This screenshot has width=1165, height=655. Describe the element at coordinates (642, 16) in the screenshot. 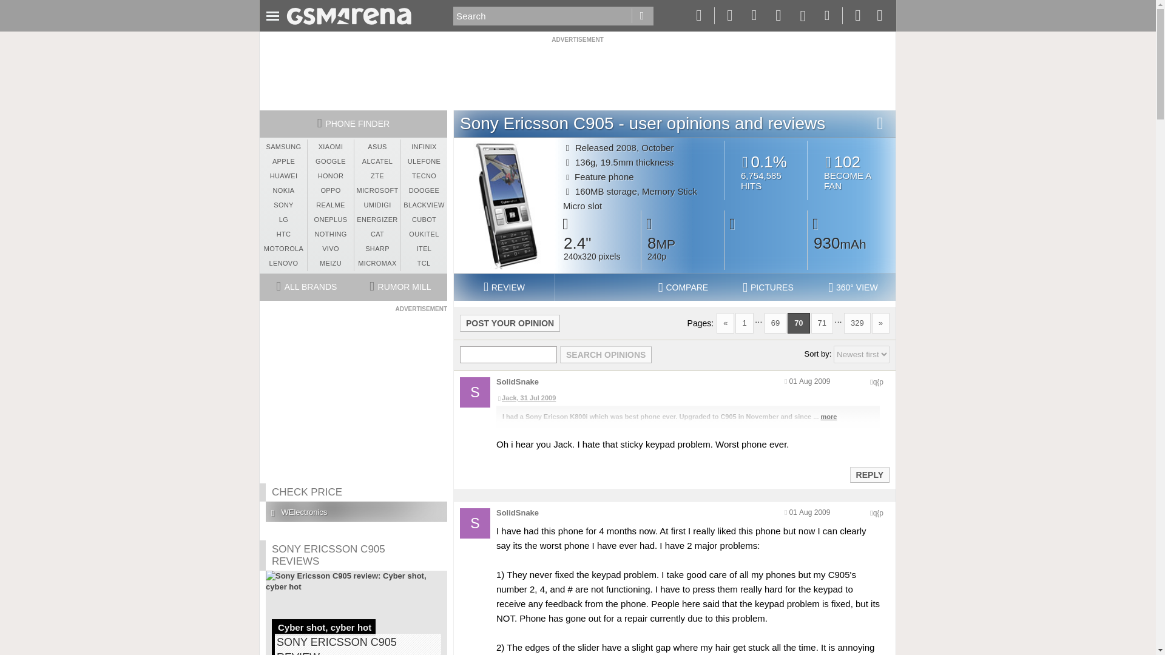

I see `Go` at that location.